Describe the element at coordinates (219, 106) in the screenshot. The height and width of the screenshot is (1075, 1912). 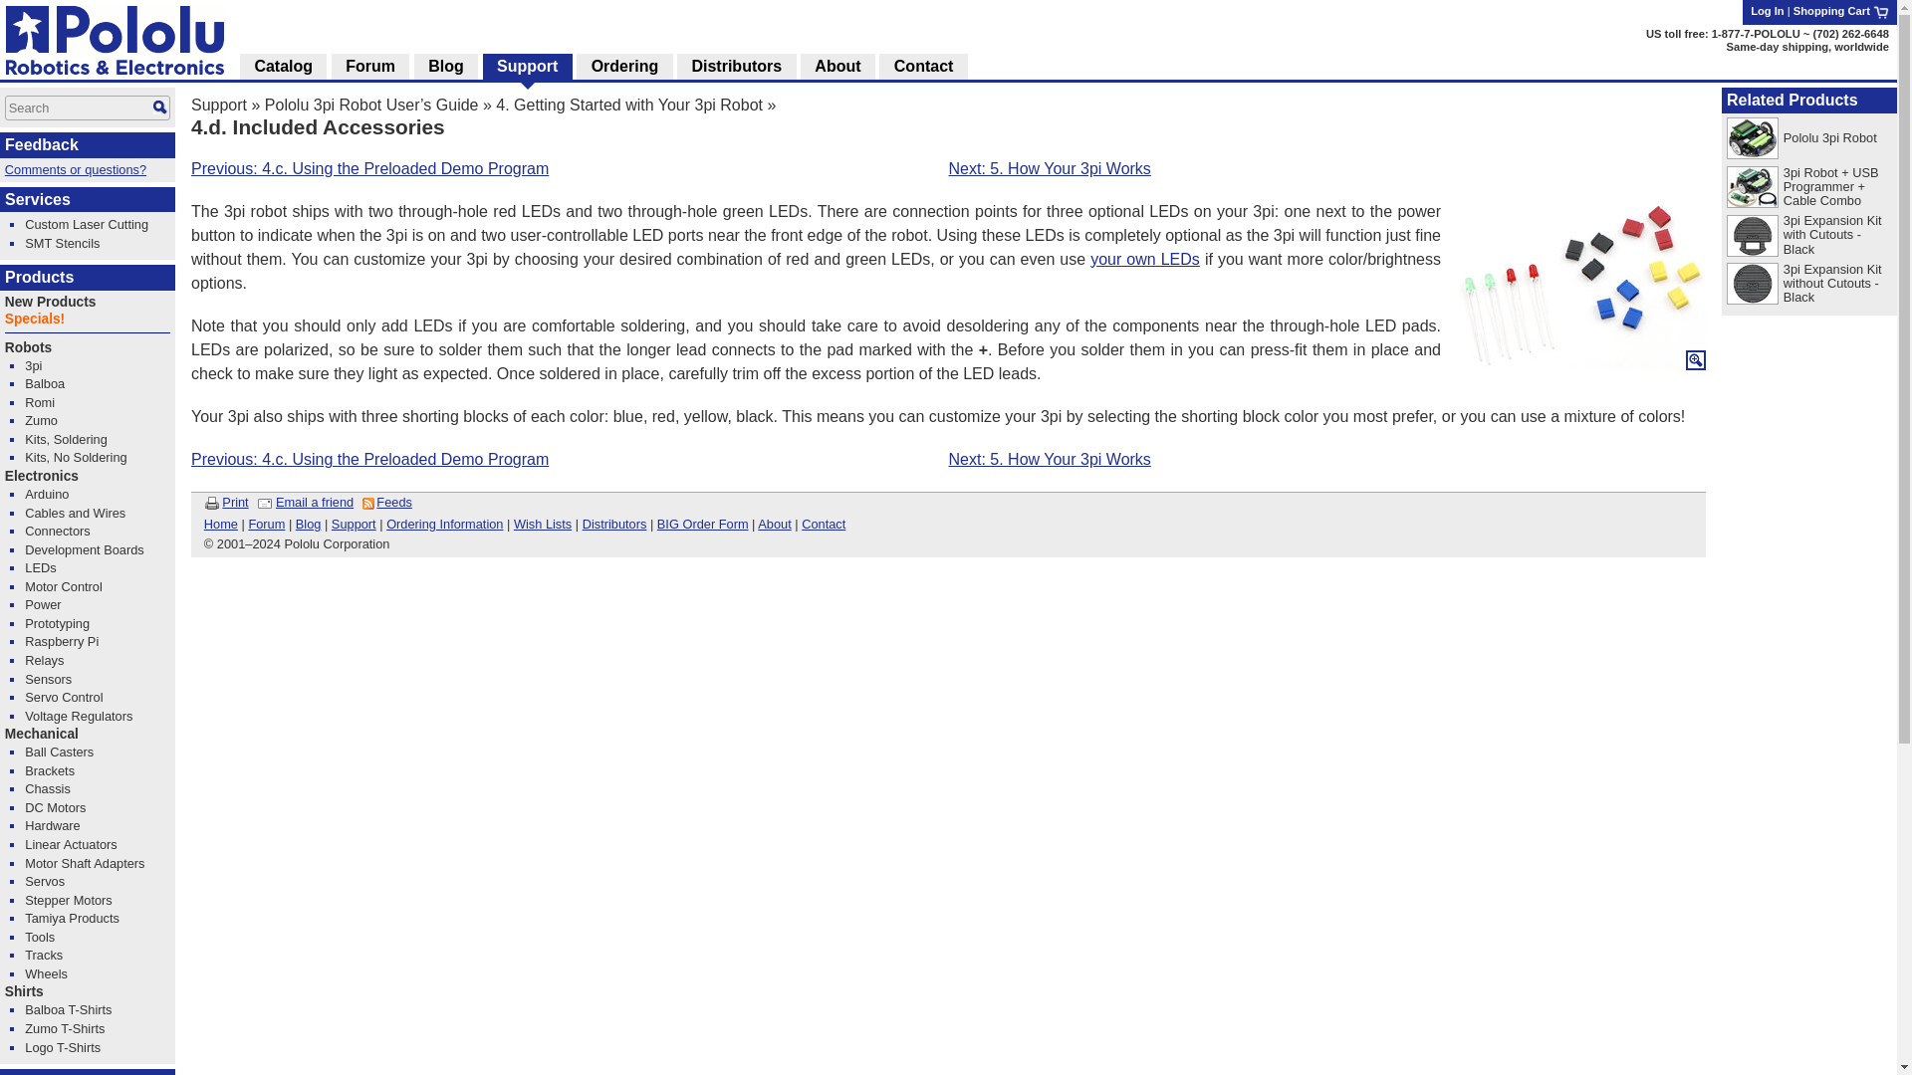
I see `Support` at that location.